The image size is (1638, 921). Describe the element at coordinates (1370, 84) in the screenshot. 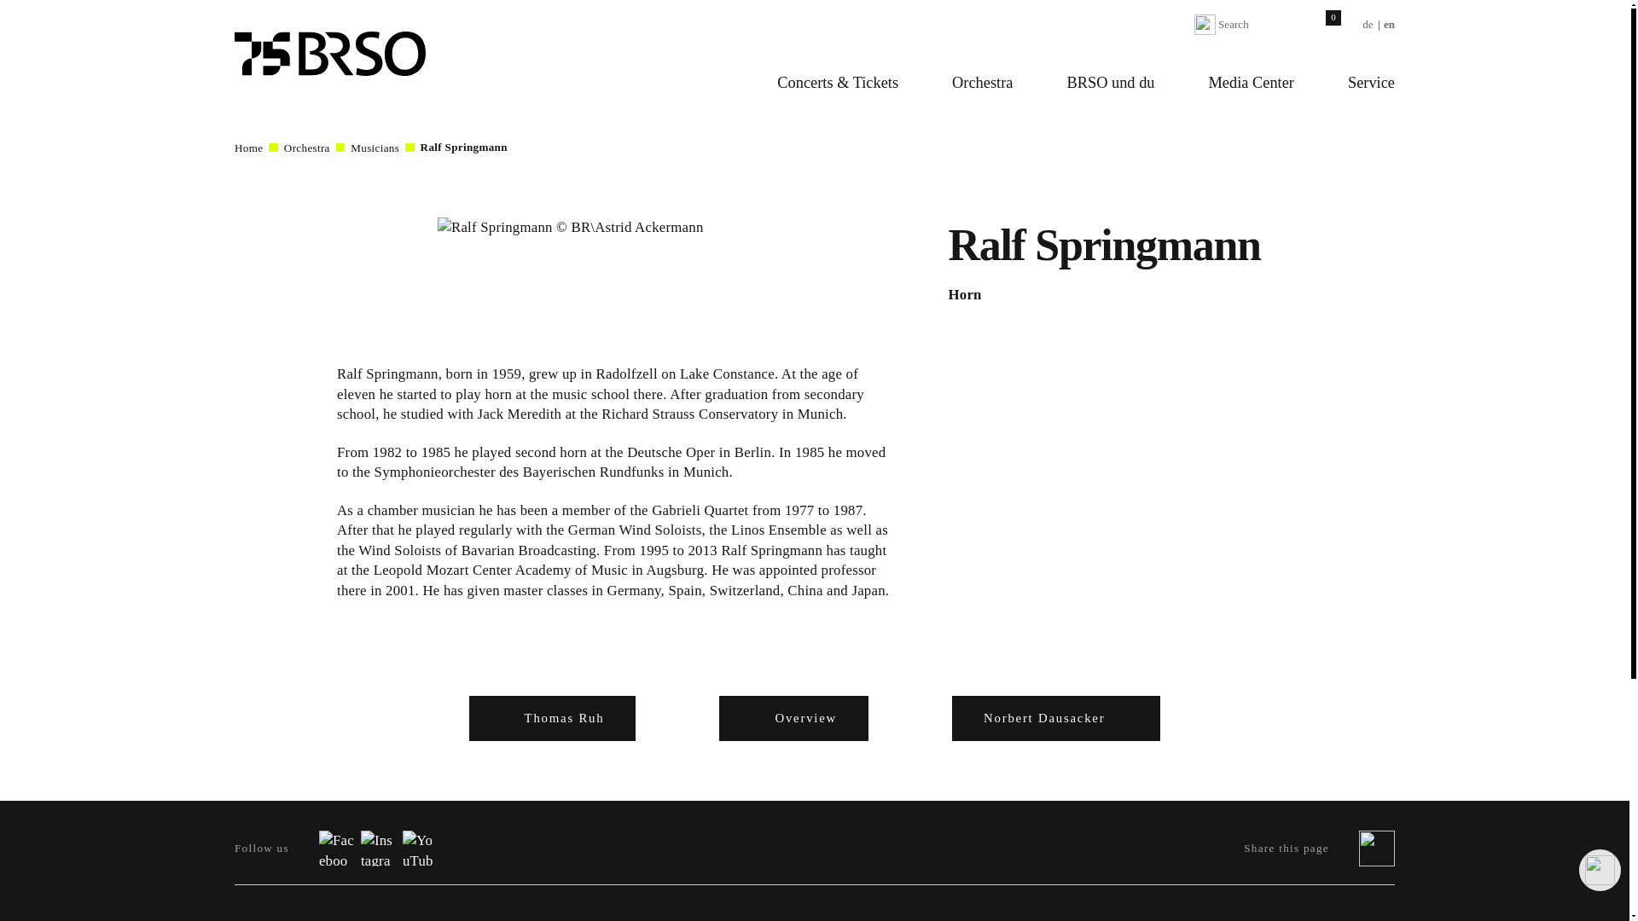

I see `Service` at that location.